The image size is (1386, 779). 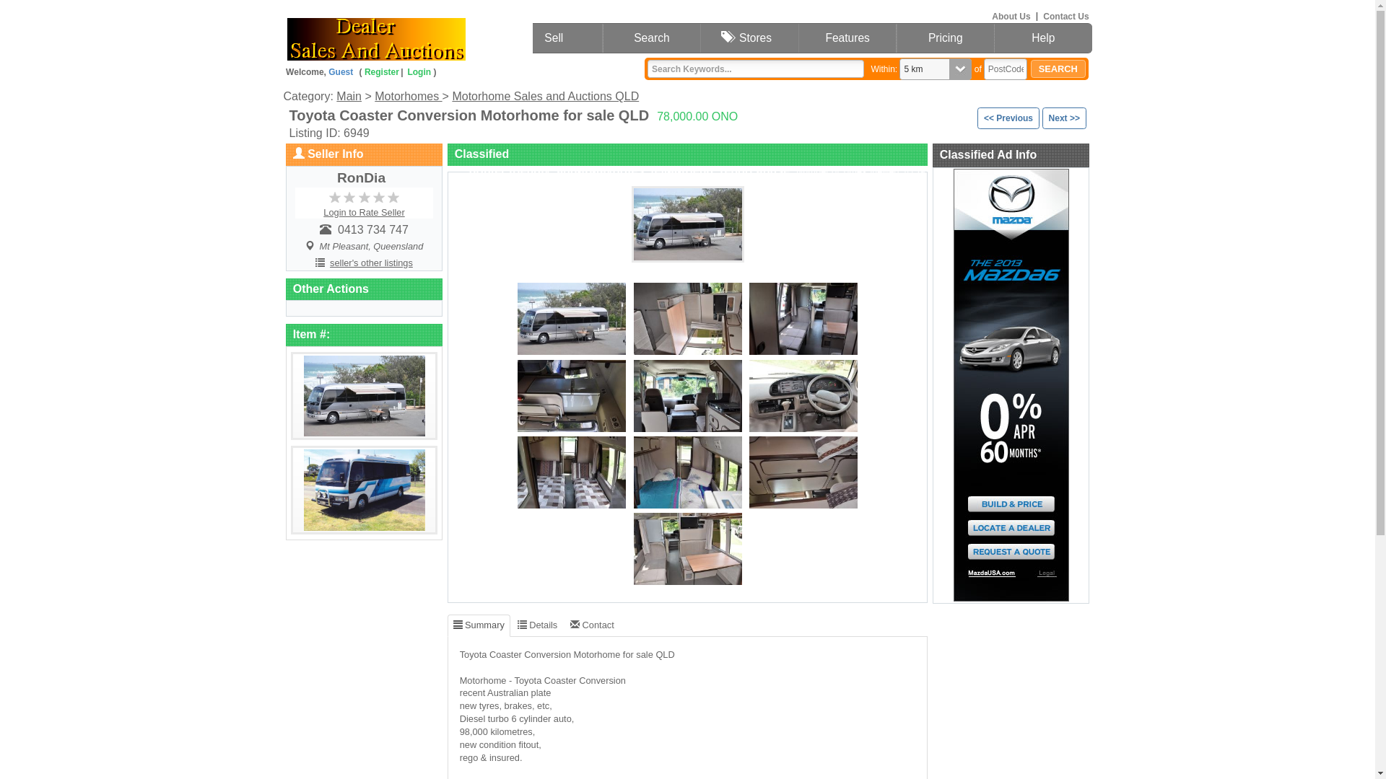 What do you see at coordinates (652, 39) in the screenshot?
I see `Search` at bounding box center [652, 39].